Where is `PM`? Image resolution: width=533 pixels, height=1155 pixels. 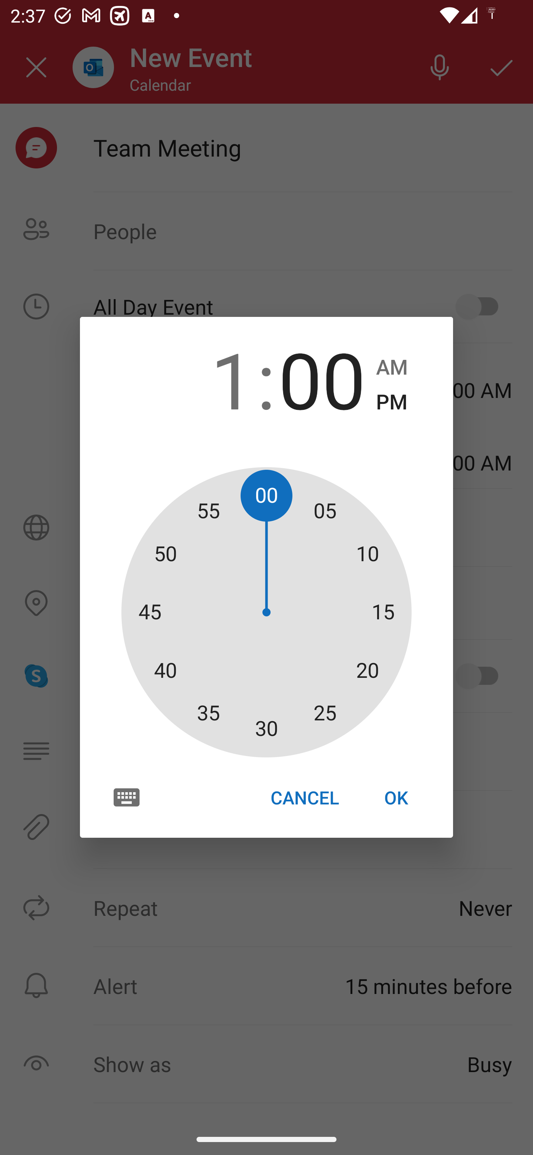 PM is located at coordinates (392, 402).